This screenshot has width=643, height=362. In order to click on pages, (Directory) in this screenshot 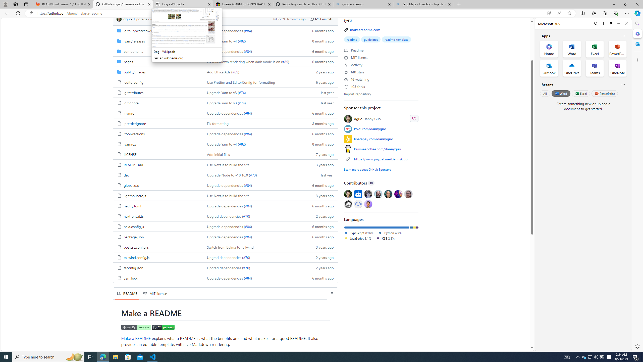, I will do `click(128, 61)`.